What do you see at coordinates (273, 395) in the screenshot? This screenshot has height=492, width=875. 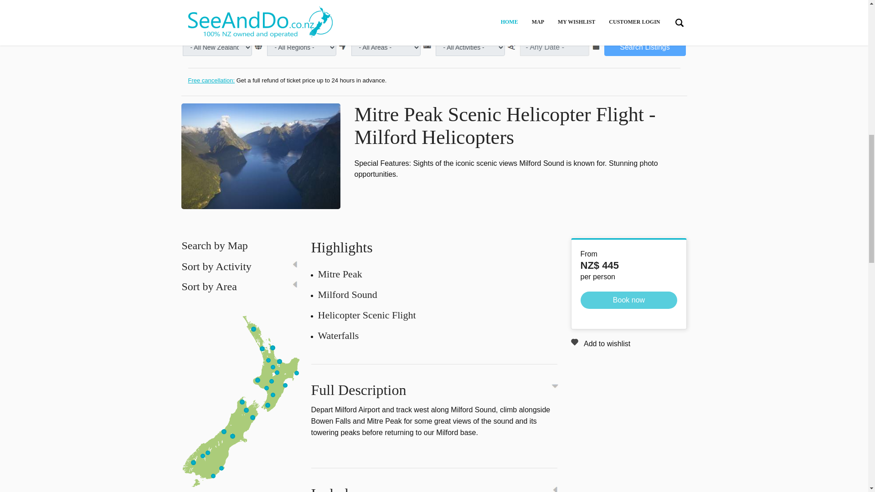 I see `Palmerston North` at bounding box center [273, 395].